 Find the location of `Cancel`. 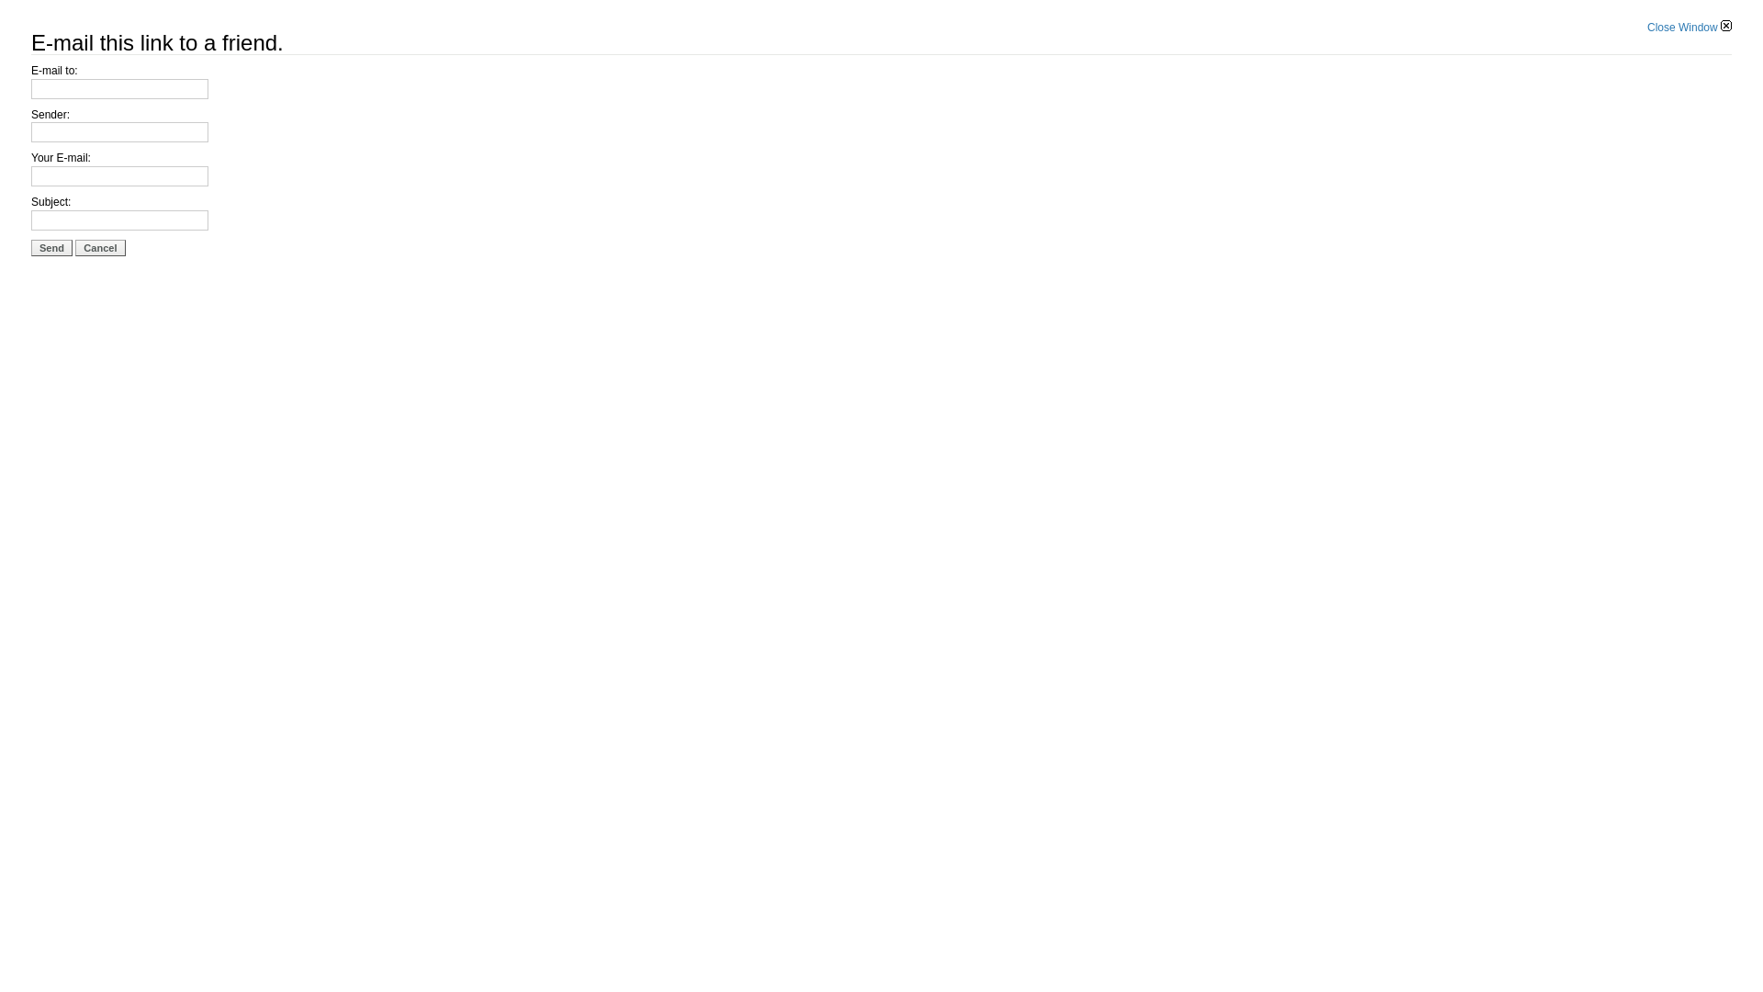

Cancel is located at coordinates (100, 248).